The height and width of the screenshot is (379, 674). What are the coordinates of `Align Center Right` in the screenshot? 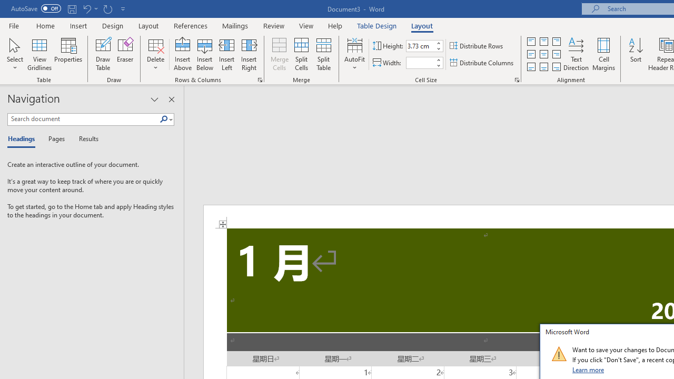 It's located at (556, 55).